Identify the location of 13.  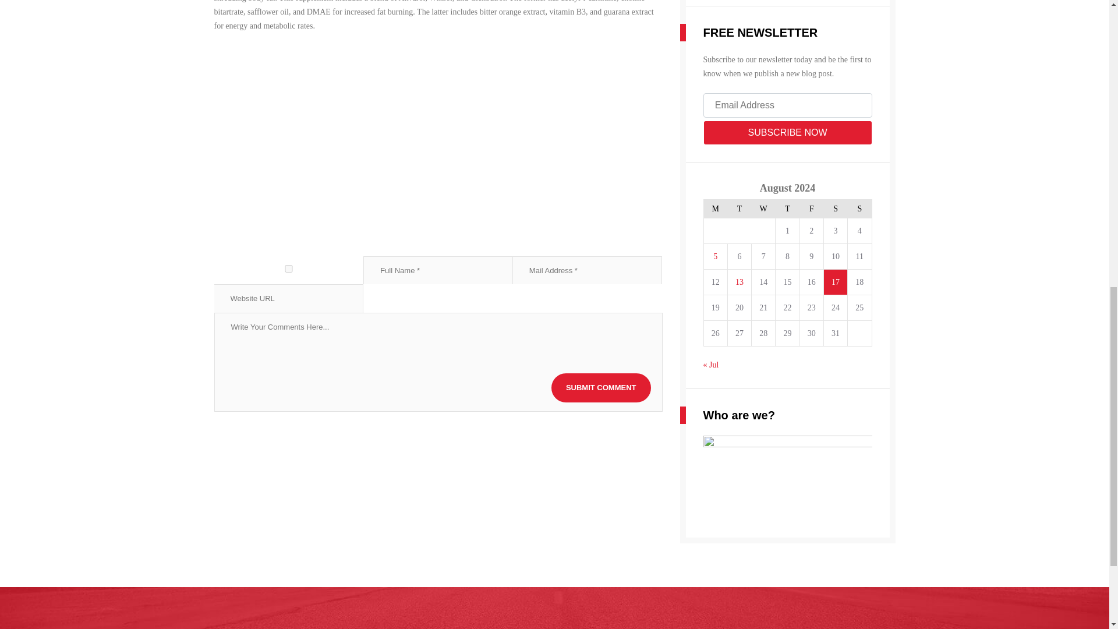
(740, 282).